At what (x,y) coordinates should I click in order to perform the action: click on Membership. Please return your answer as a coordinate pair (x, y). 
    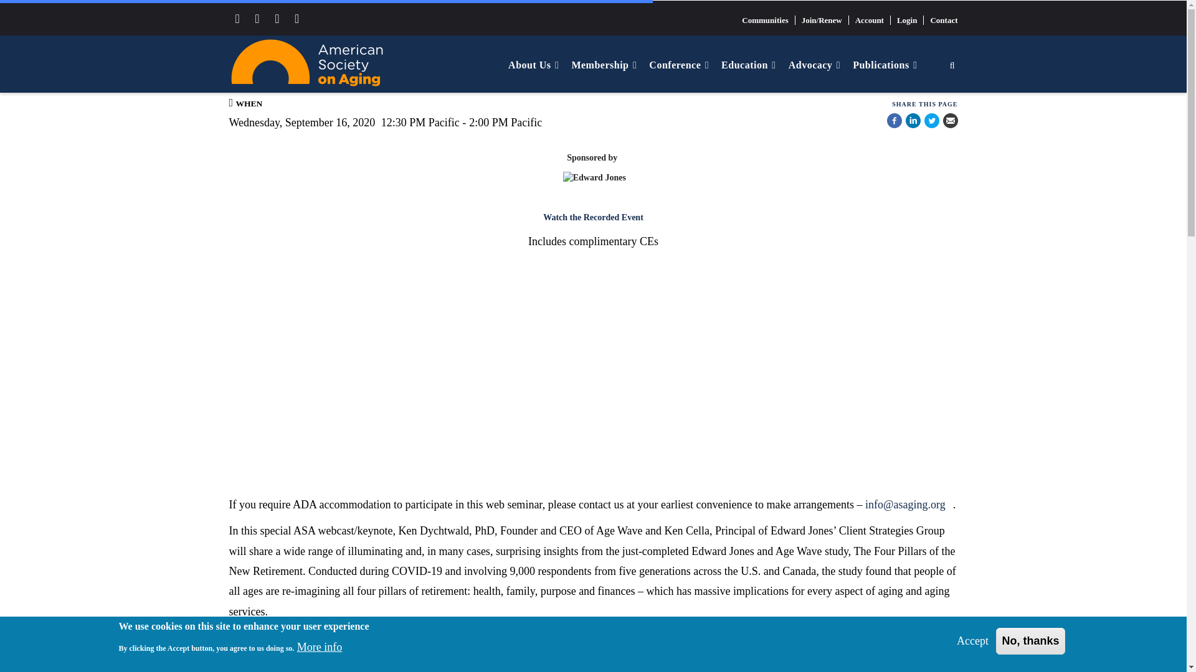
    Looking at the image, I should click on (604, 65).